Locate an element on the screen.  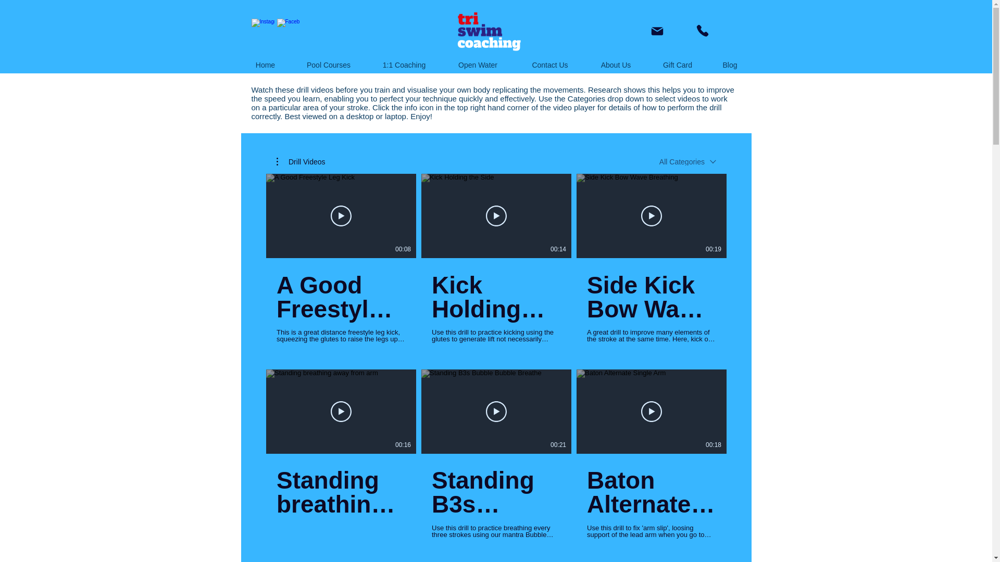
Contact Us is located at coordinates (550, 65).